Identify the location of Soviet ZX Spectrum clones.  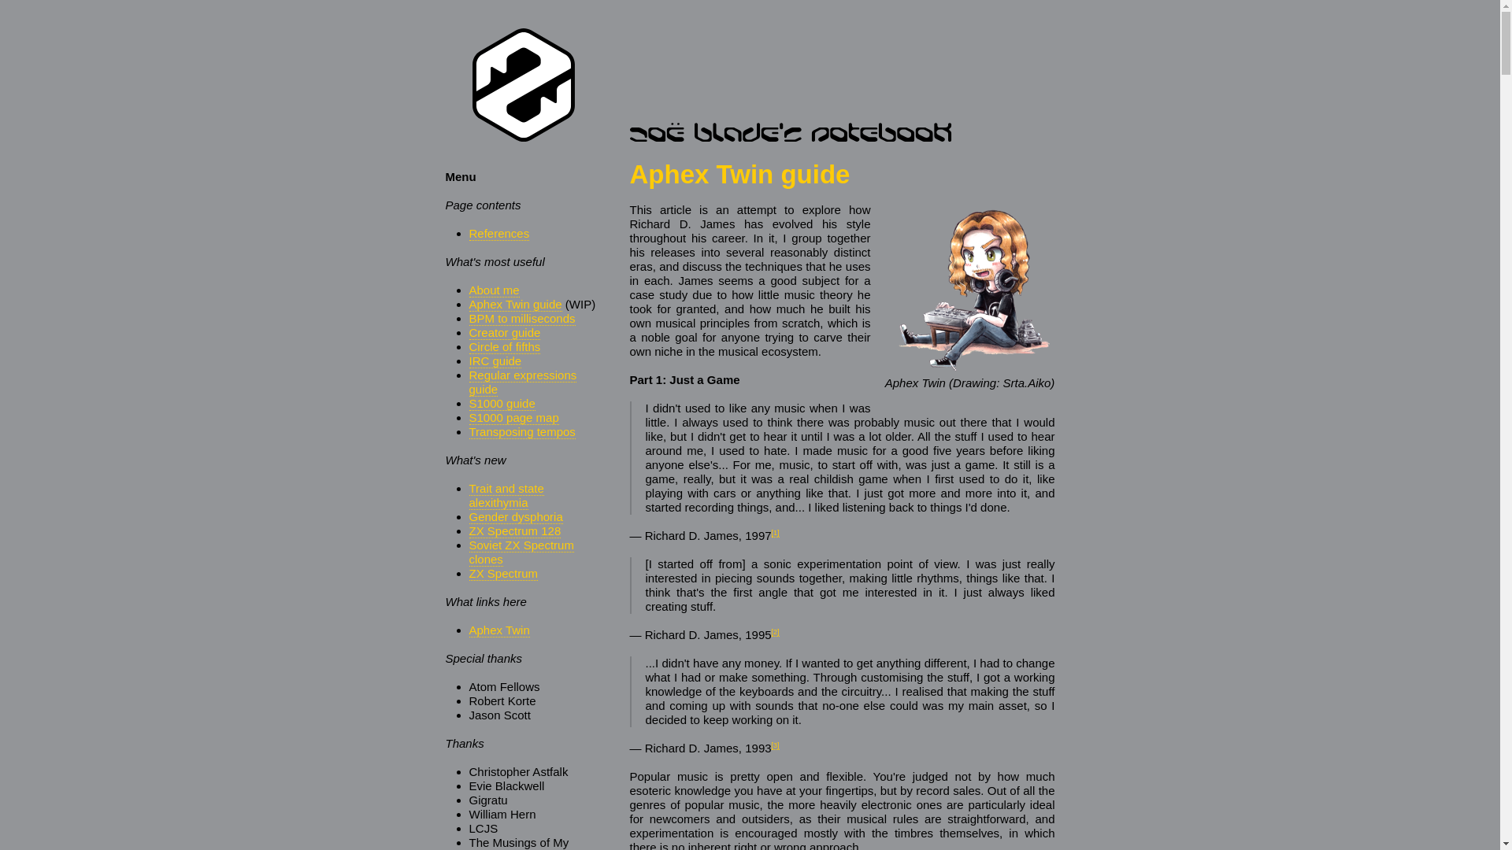
(521, 552).